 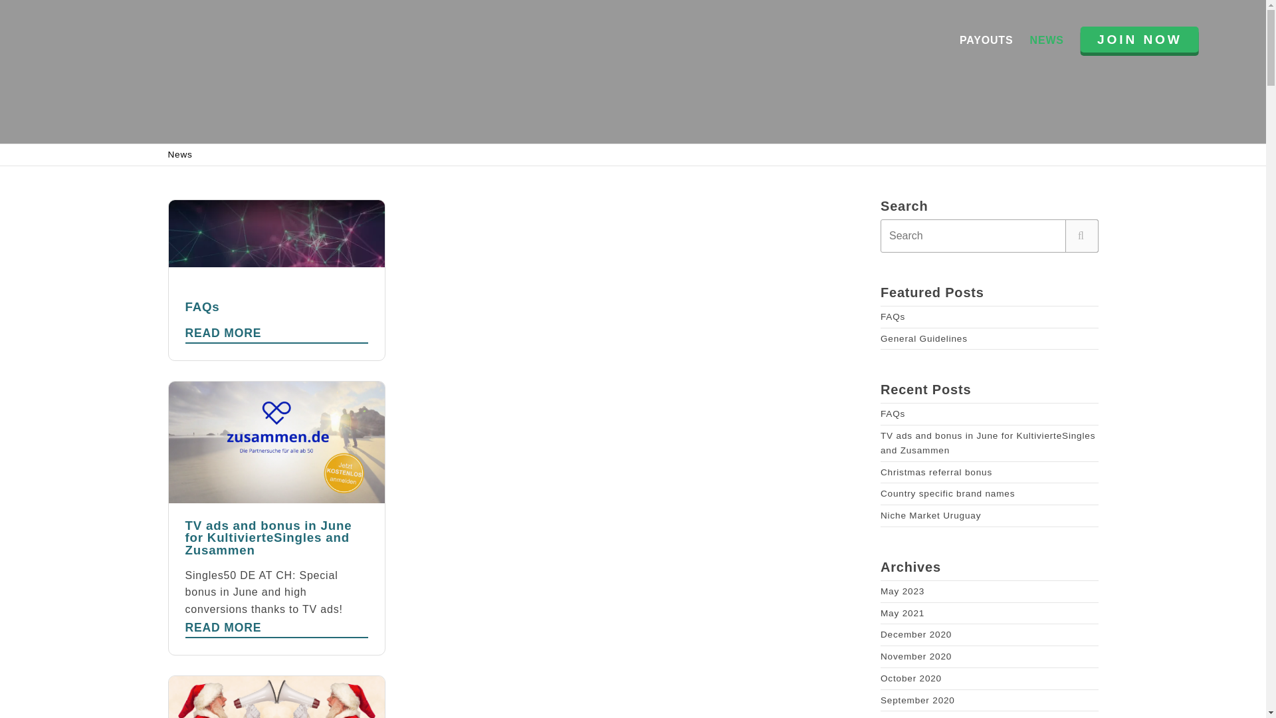 What do you see at coordinates (986, 40) in the screenshot?
I see `PAYOUTS` at bounding box center [986, 40].